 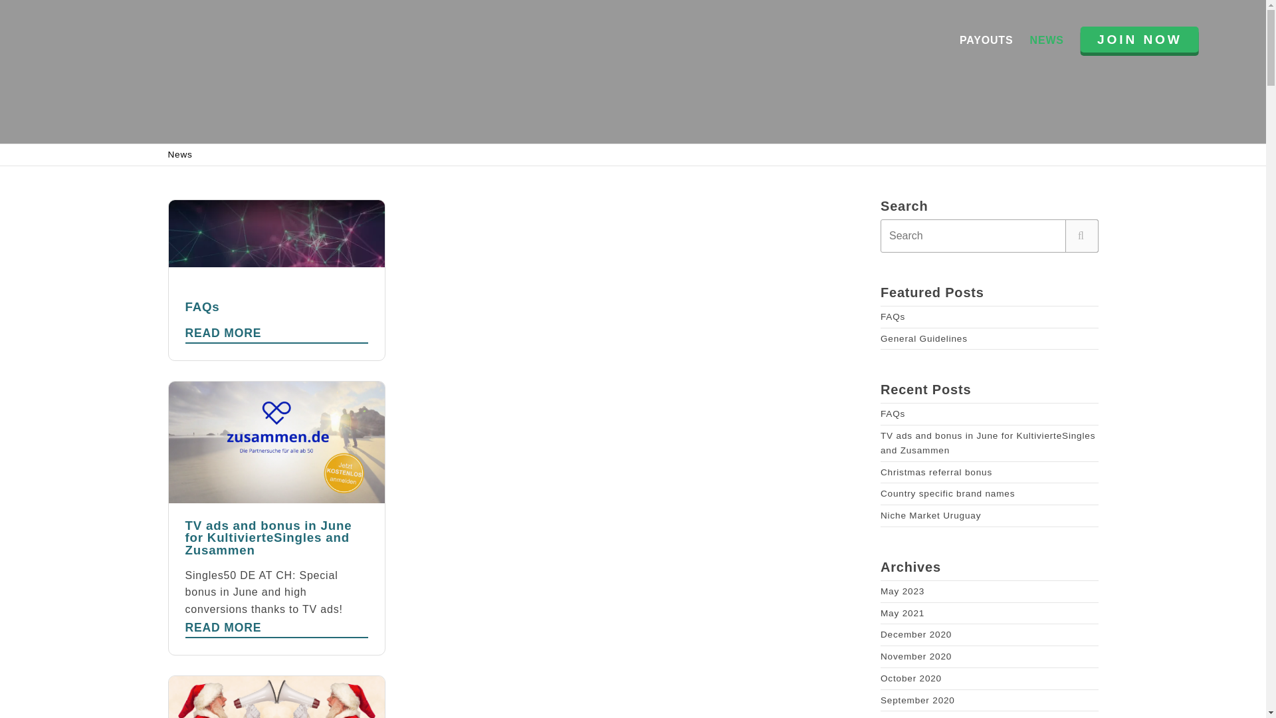 What do you see at coordinates (986, 40) in the screenshot?
I see `PAYOUTS` at bounding box center [986, 40].